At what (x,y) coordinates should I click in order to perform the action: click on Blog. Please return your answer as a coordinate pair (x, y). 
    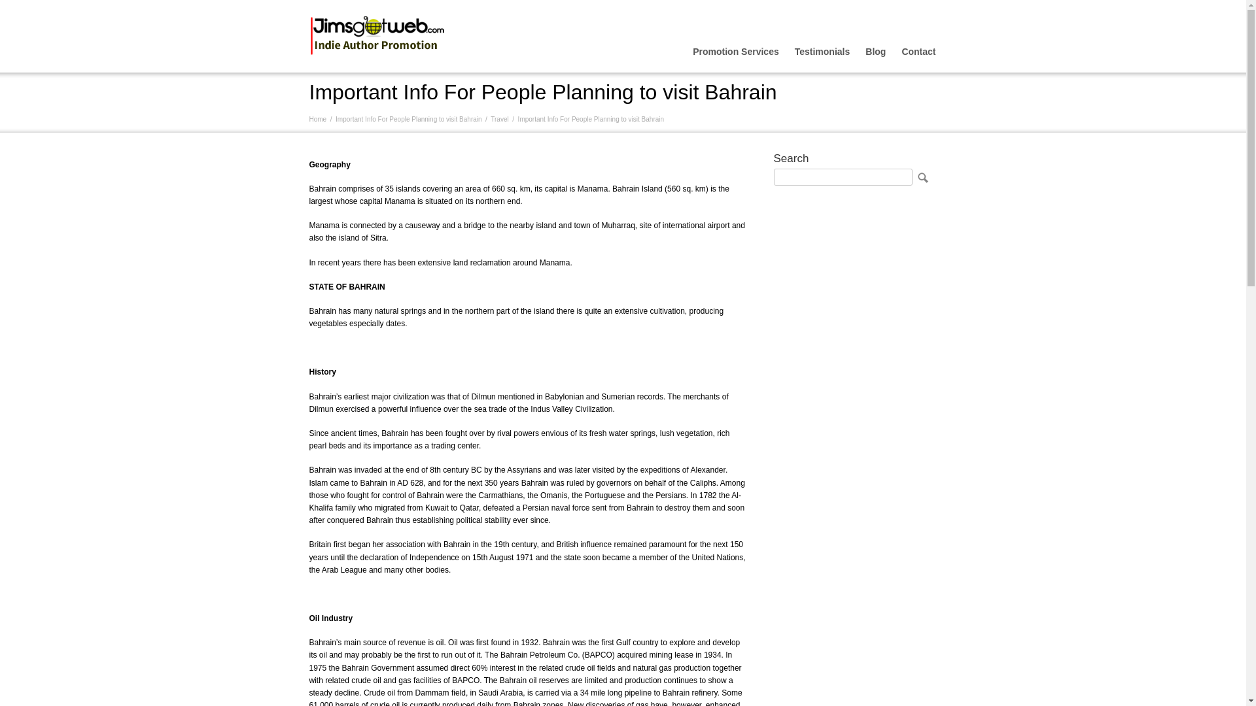
    Looking at the image, I should click on (875, 51).